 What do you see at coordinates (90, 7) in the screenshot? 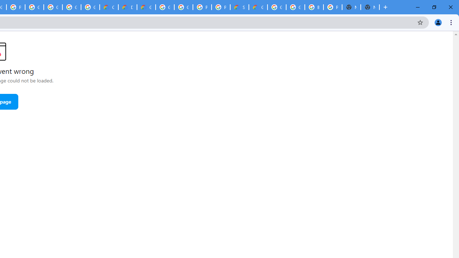
I see `Google Workspace - Specific Terms` at bounding box center [90, 7].